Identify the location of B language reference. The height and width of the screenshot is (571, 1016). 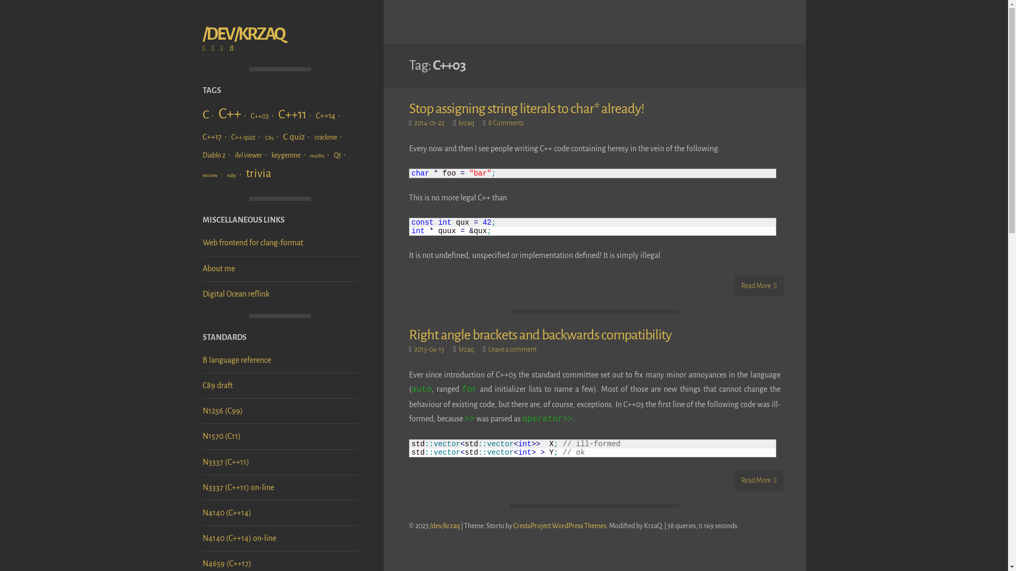
(236, 360).